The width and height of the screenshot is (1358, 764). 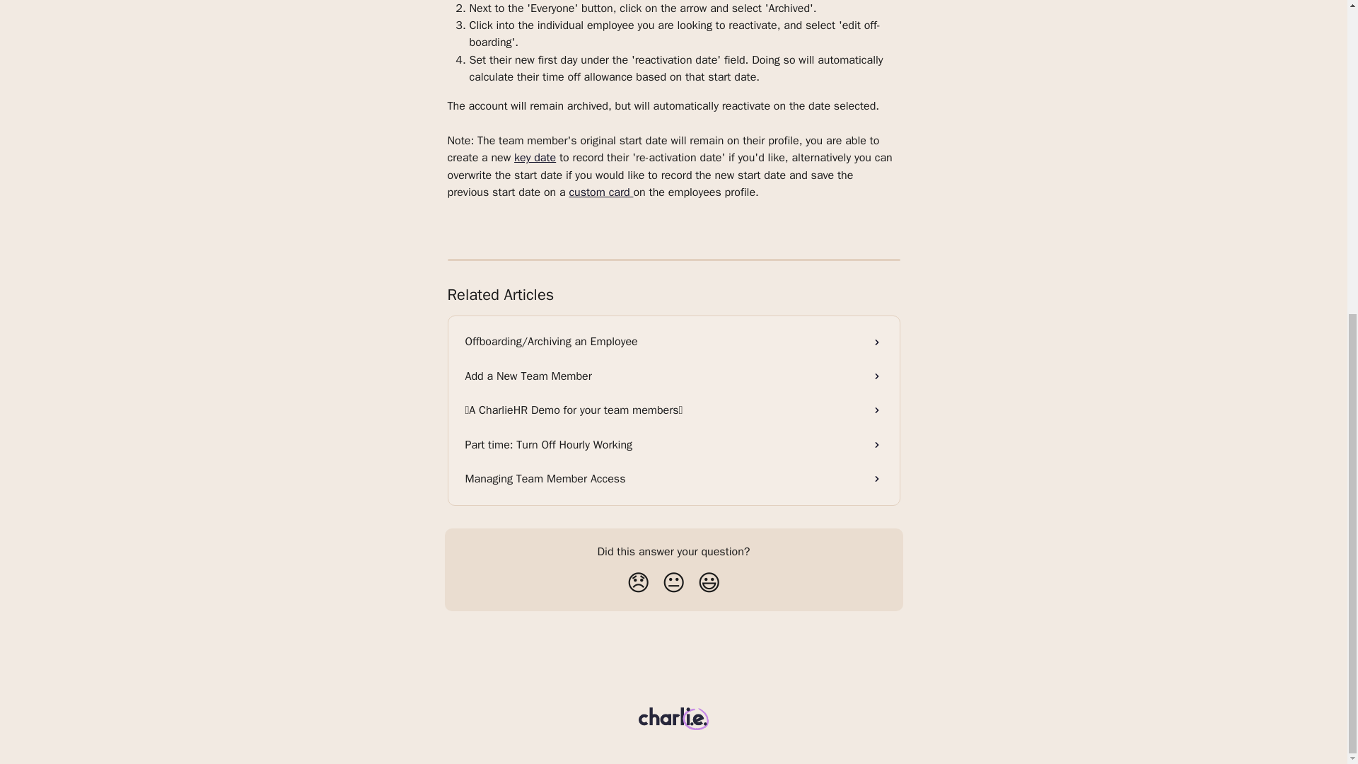 What do you see at coordinates (600, 192) in the screenshot?
I see `custom card` at bounding box center [600, 192].